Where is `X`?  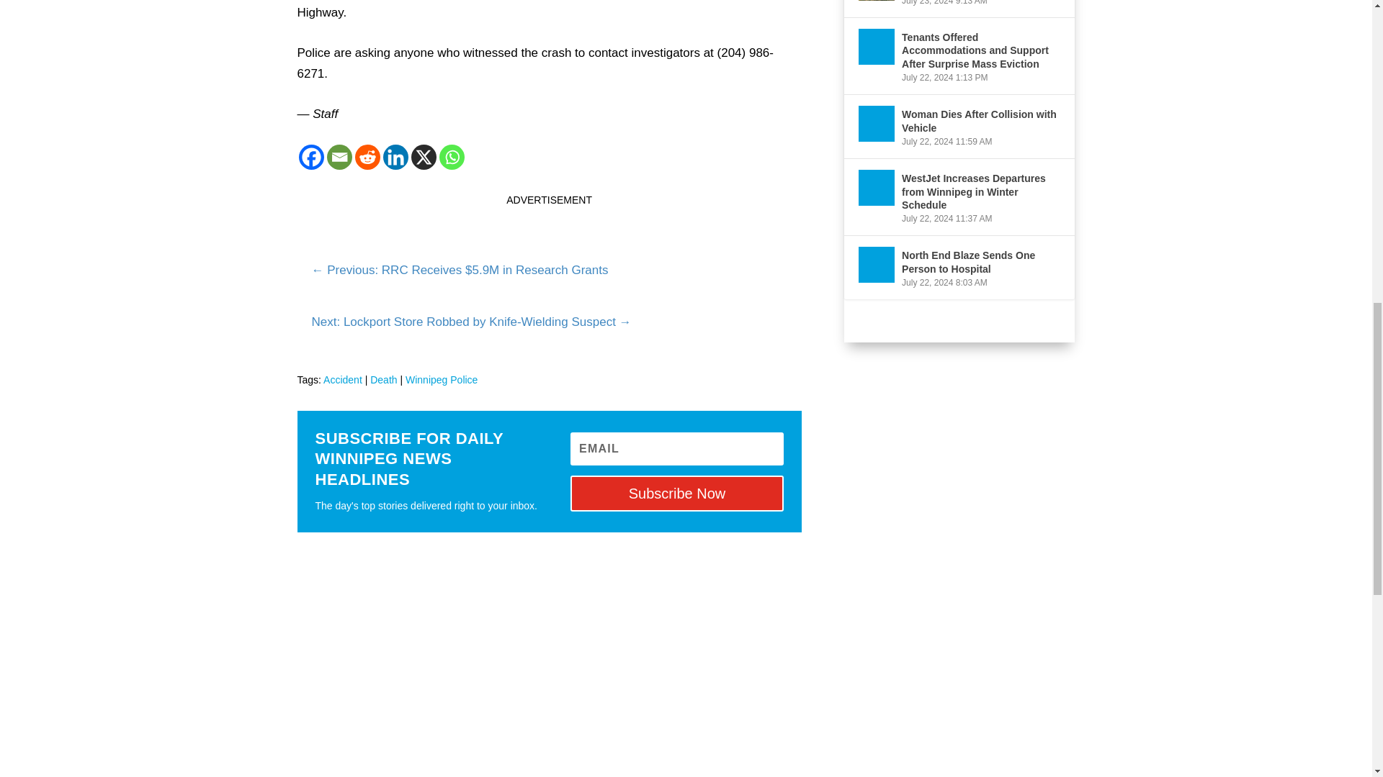 X is located at coordinates (423, 157).